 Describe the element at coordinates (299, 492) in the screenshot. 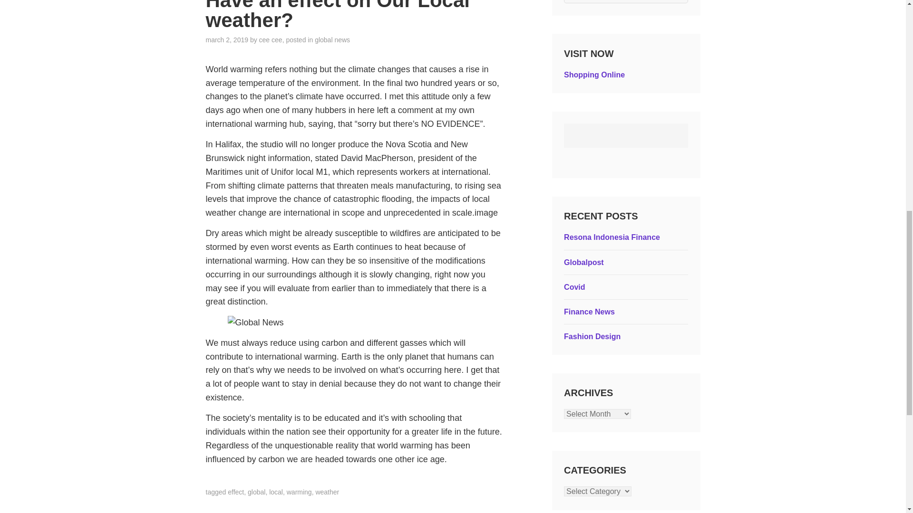

I see `warming` at that location.